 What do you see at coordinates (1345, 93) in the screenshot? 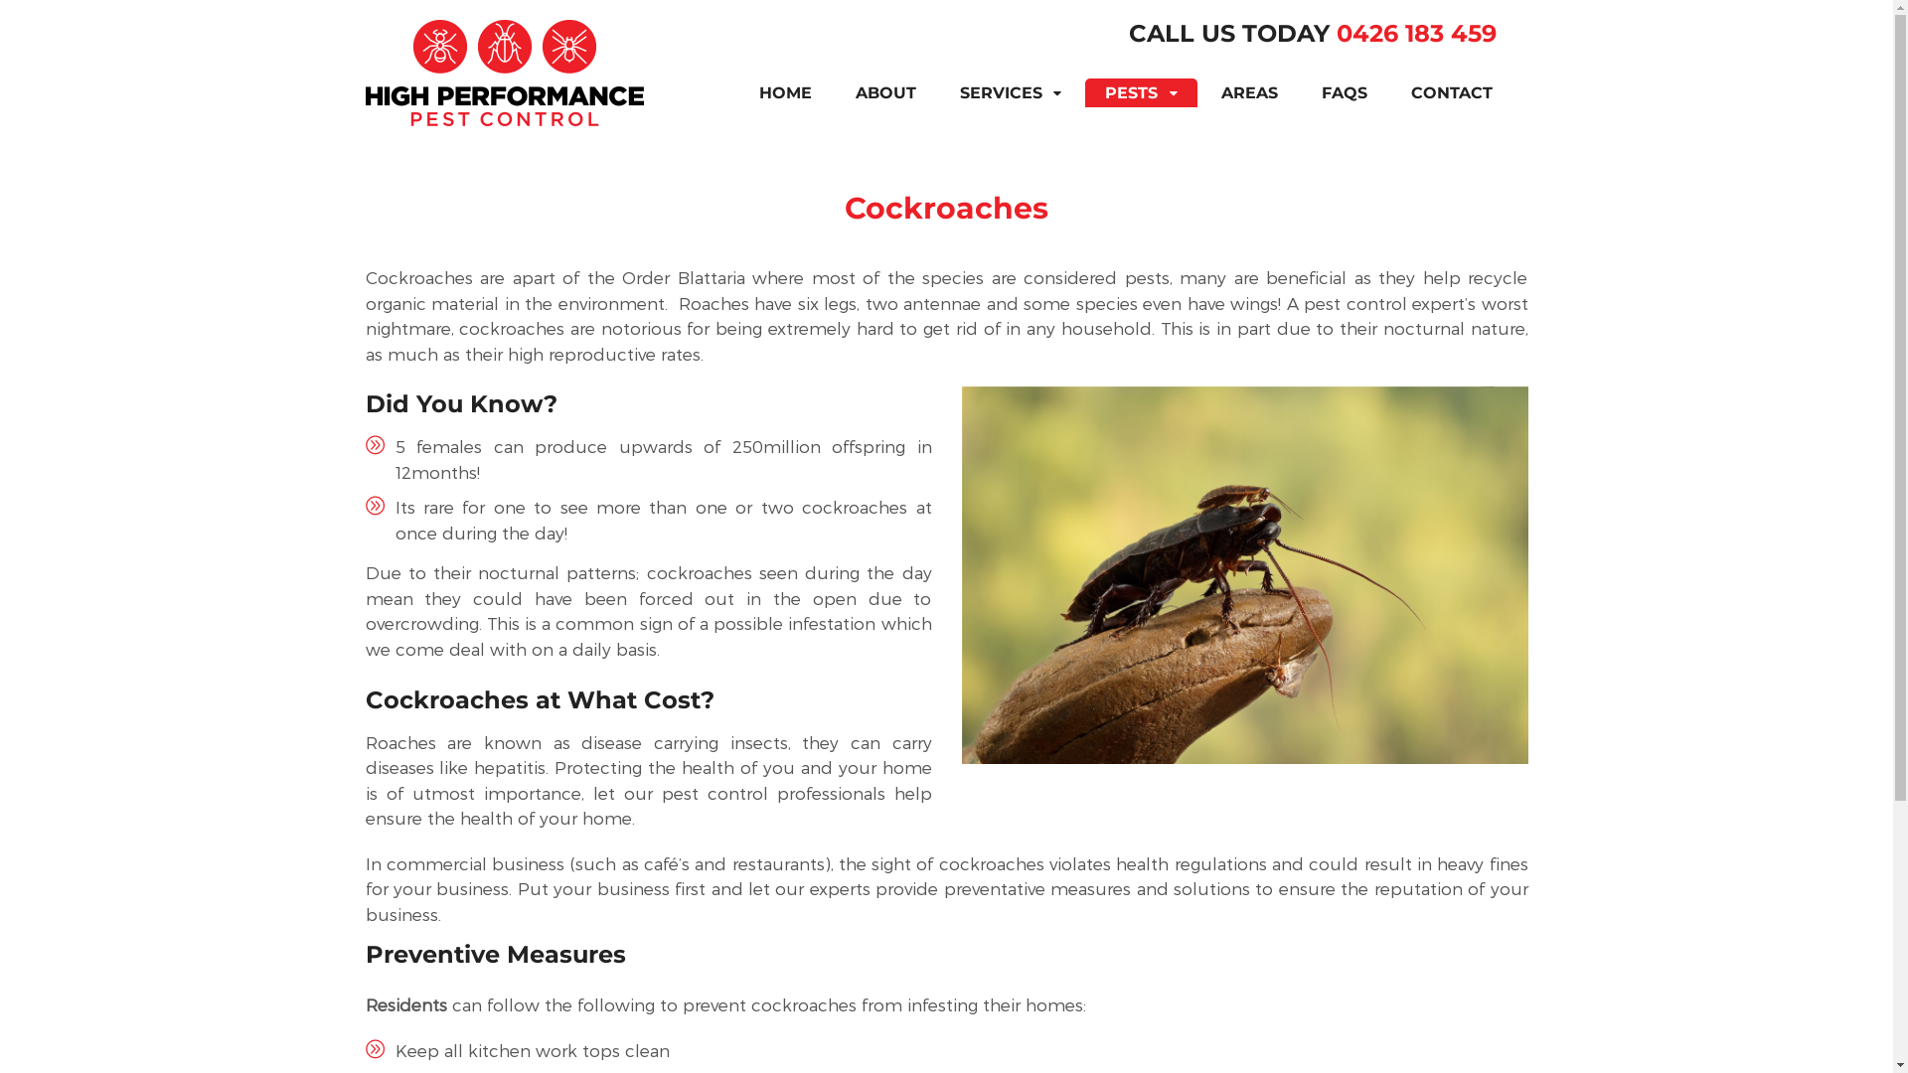
I see `FAQS` at bounding box center [1345, 93].